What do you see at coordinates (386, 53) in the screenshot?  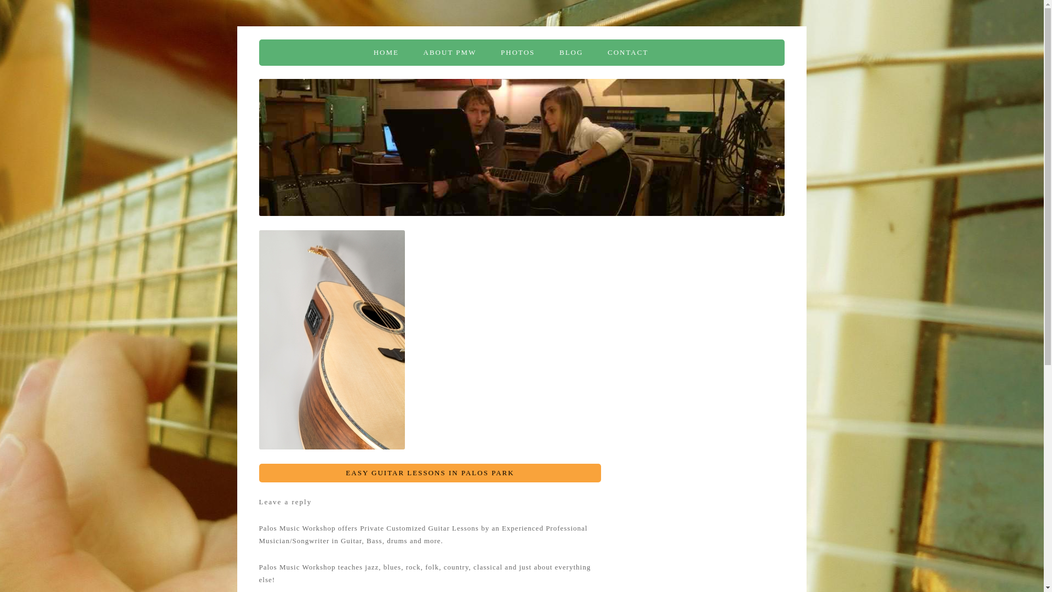 I see `HOME` at bounding box center [386, 53].